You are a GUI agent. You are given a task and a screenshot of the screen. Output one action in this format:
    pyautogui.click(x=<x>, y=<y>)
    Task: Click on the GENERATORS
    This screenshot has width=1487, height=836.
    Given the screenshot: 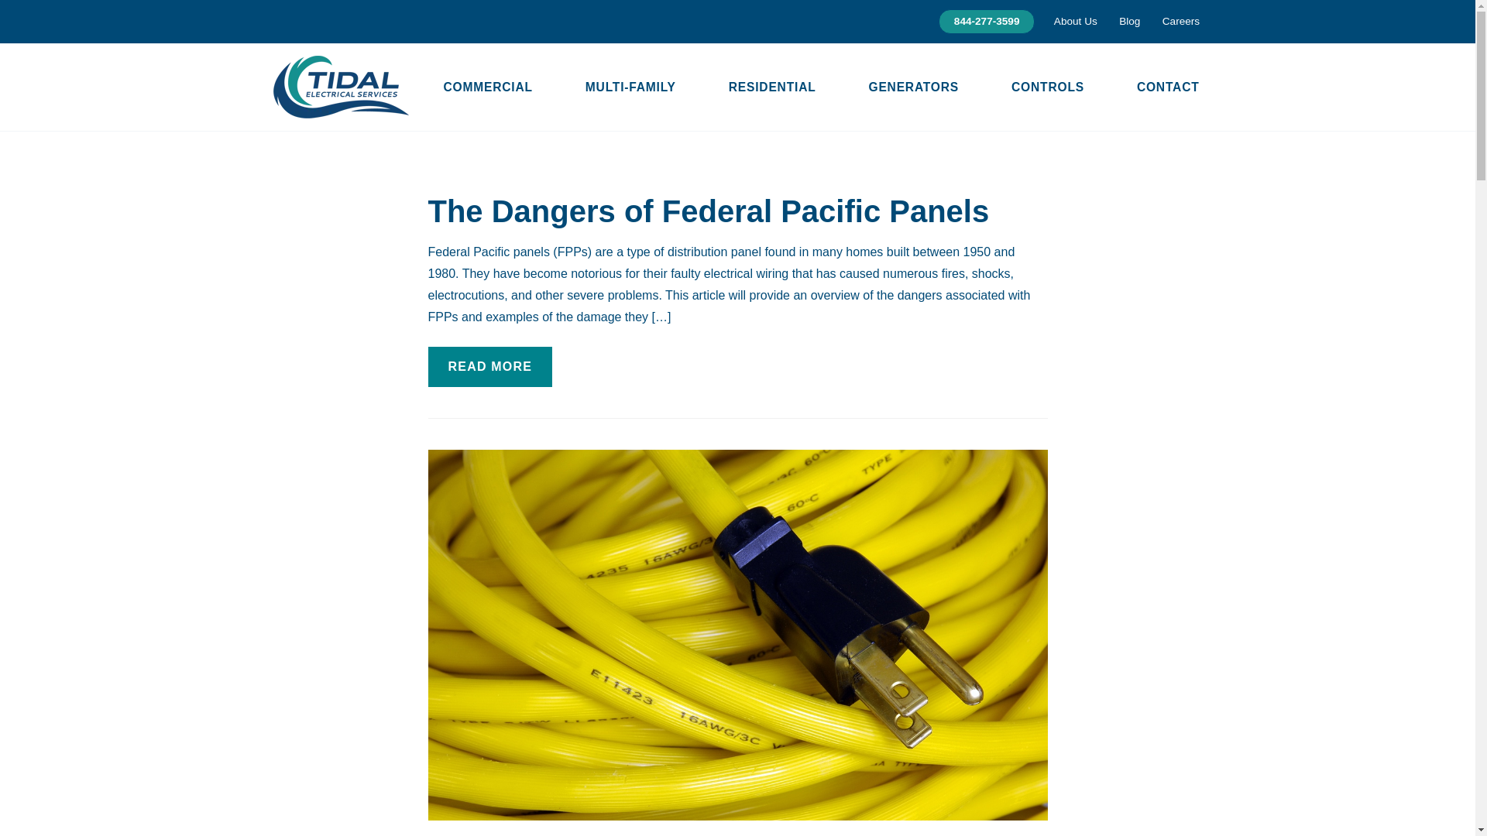 What is the action you would take?
    pyautogui.click(x=914, y=87)
    